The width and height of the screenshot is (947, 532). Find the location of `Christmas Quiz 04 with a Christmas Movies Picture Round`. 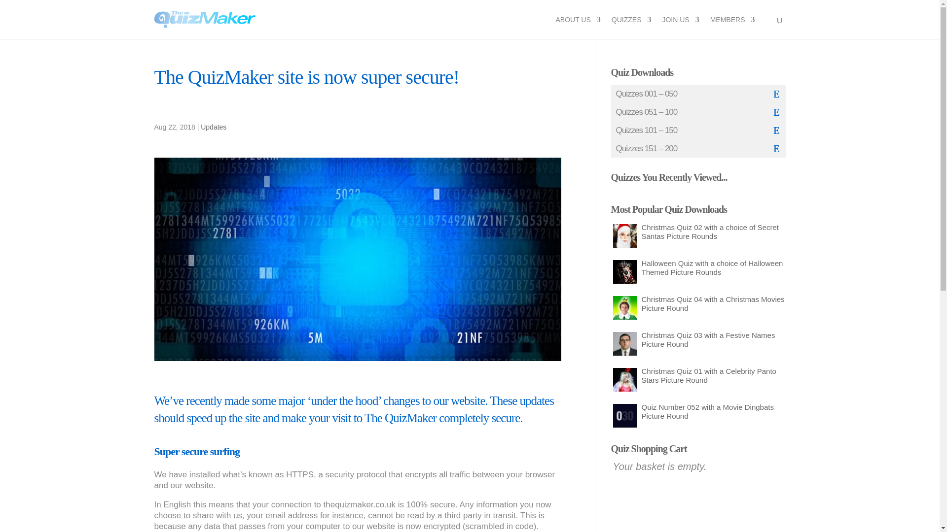

Christmas Quiz 04 with a Christmas Movies Picture Round is located at coordinates (698, 303).